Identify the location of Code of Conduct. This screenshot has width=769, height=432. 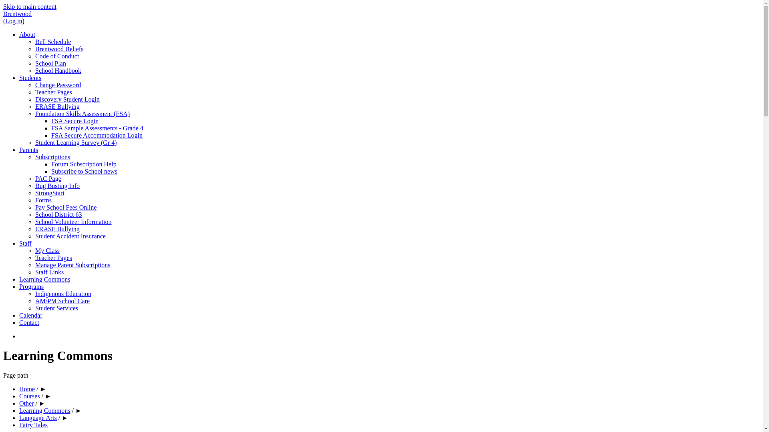
(57, 56).